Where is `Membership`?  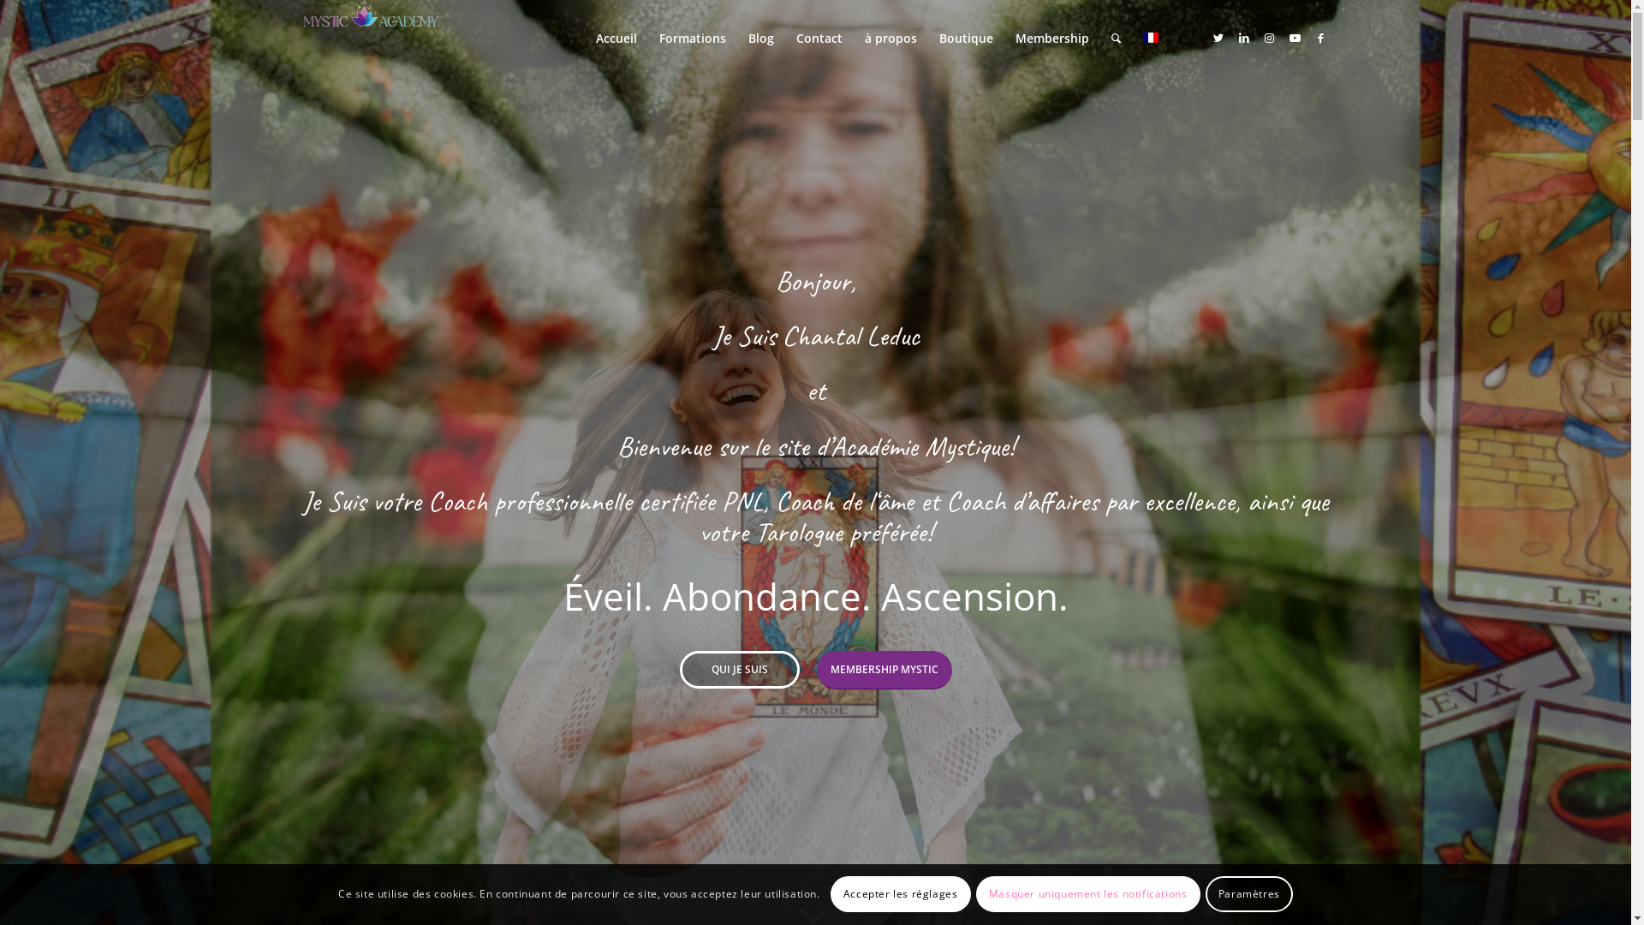 Membership is located at coordinates (1051, 39).